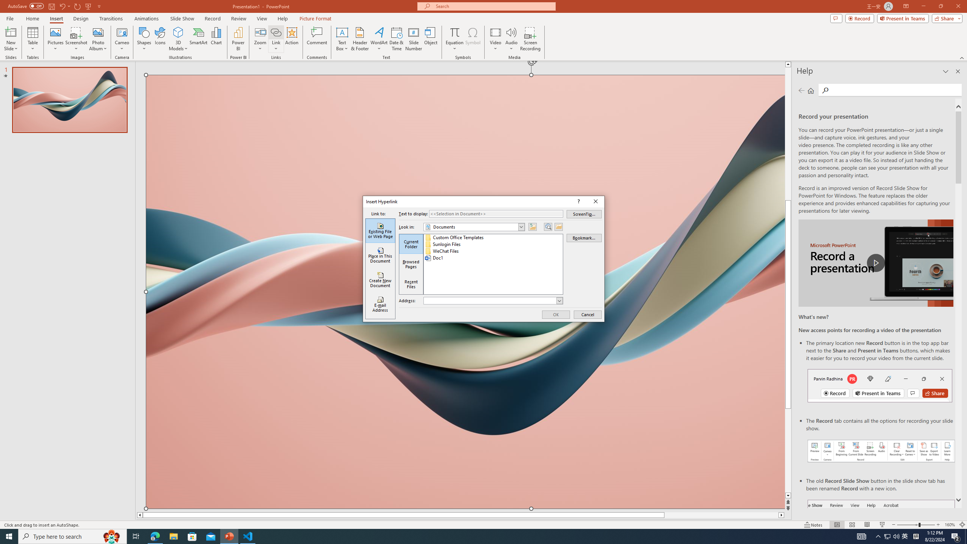 This screenshot has height=544, width=967. What do you see at coordinates (216, 39) in the screenshot?
I see `Chart...` at bounding box center [216, 39].